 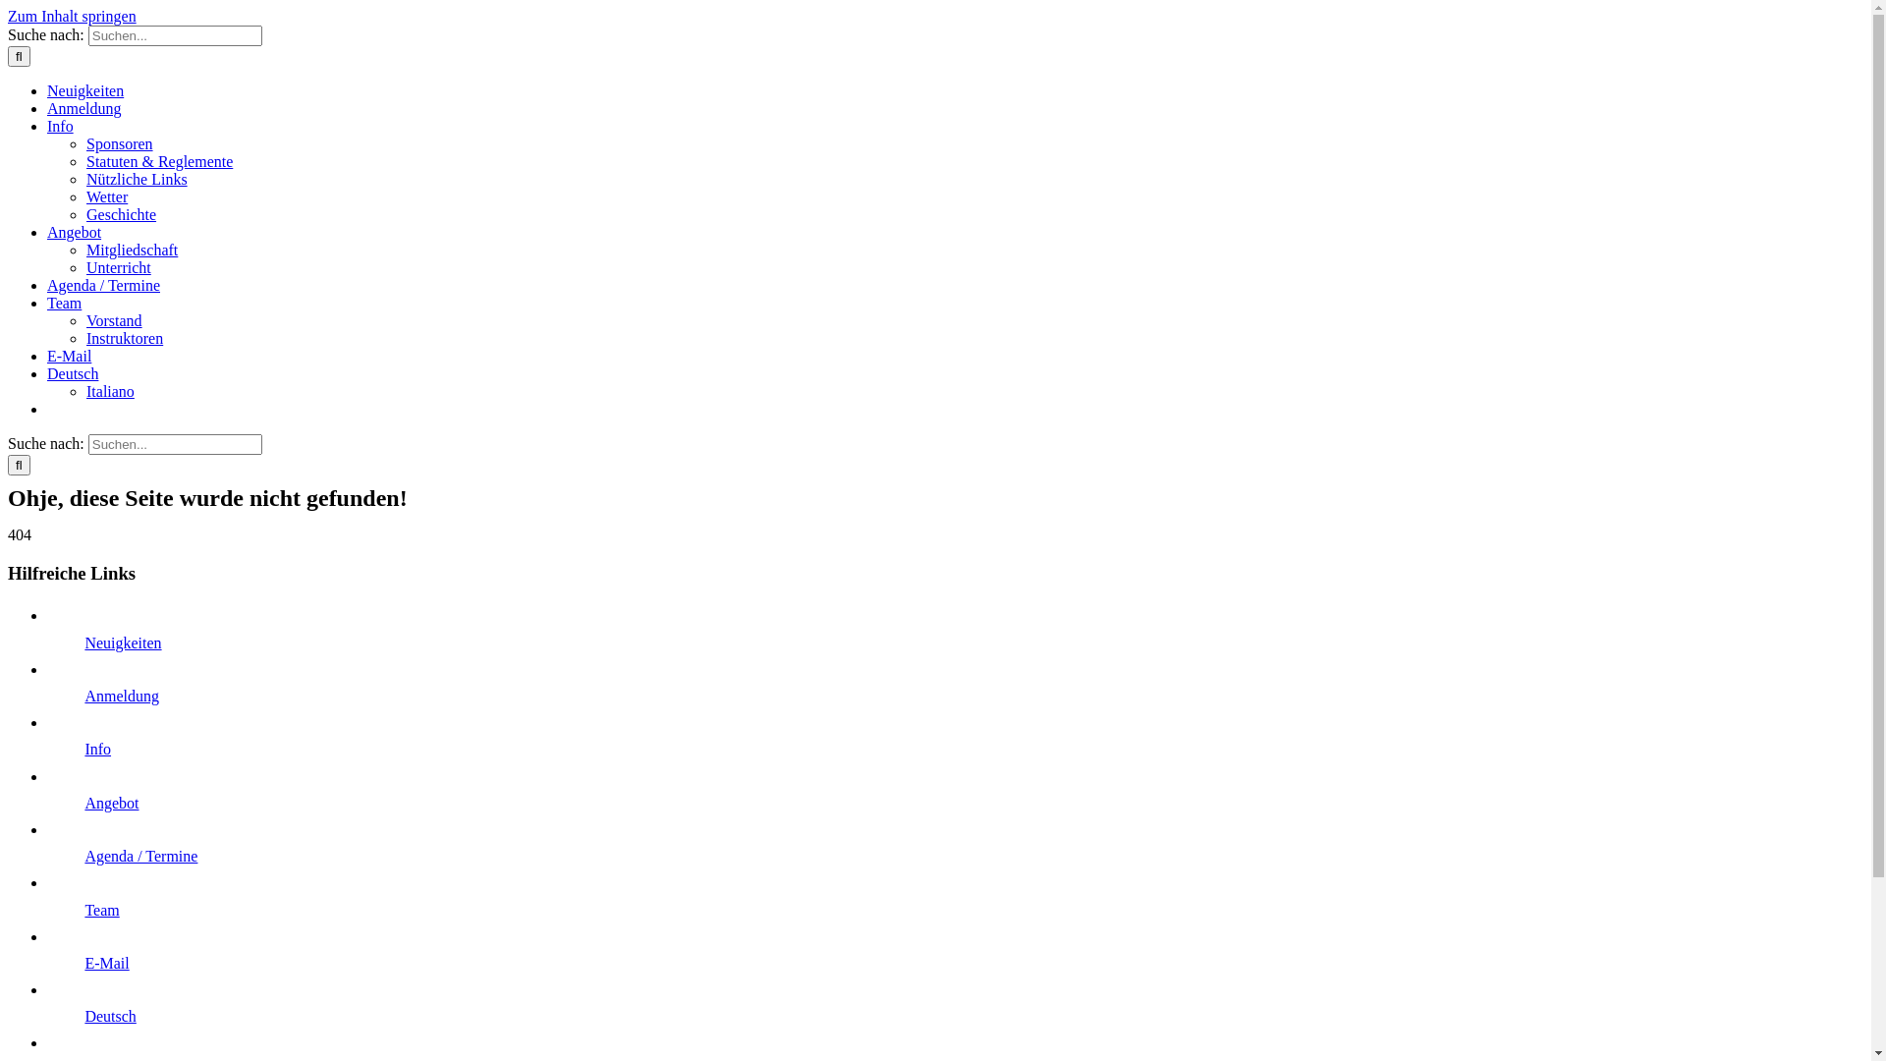 I want to click on Team, so click(x=102, y=910).